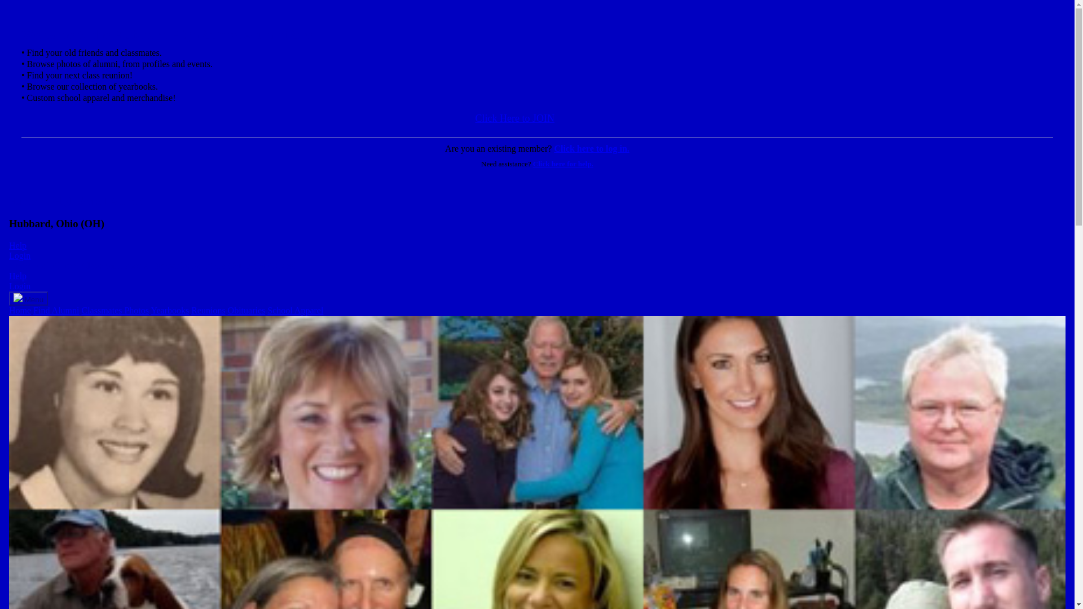  What do you see at coordinates (169, 310) in the screenshot?
I see `Hubbard High School Yearbooks` at bounding box center [169, 310].